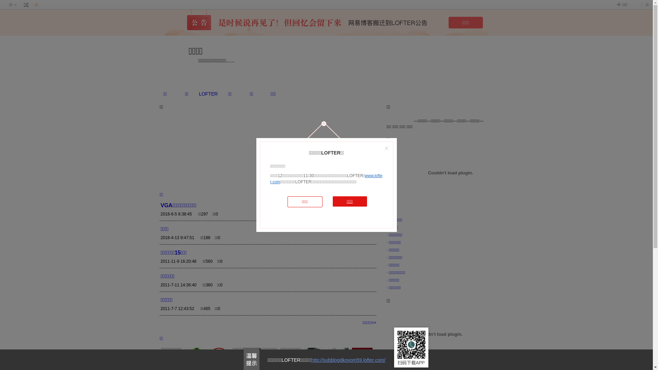 The height and width of the screenshot is (370, 658). I want to click on LOFTER, so click(208, 94).